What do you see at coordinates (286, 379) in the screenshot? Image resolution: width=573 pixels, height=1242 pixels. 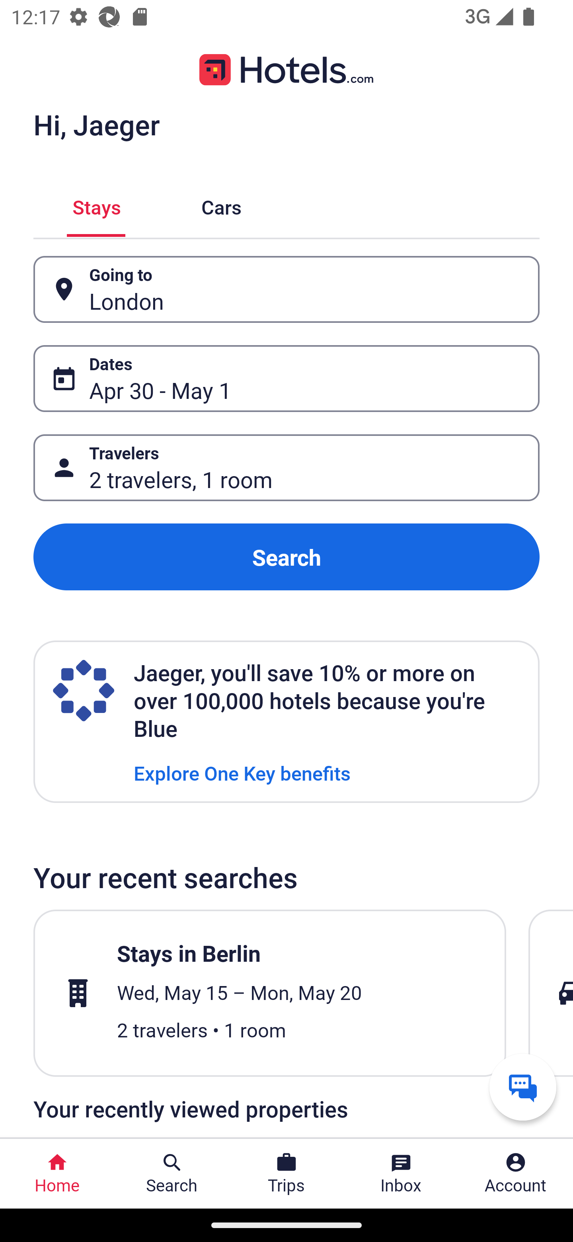 I see `Dates Button Apr 30 - May 1` at bounding box center [286, 379].